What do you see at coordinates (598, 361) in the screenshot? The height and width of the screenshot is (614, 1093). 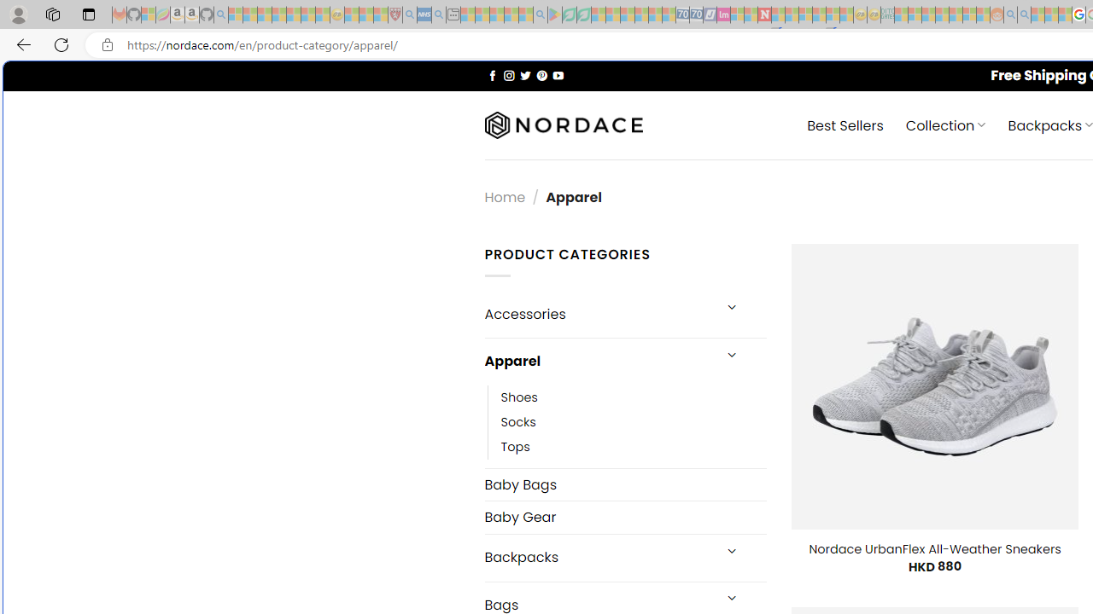 I see `Apparel` at bounding box center [598, 361].